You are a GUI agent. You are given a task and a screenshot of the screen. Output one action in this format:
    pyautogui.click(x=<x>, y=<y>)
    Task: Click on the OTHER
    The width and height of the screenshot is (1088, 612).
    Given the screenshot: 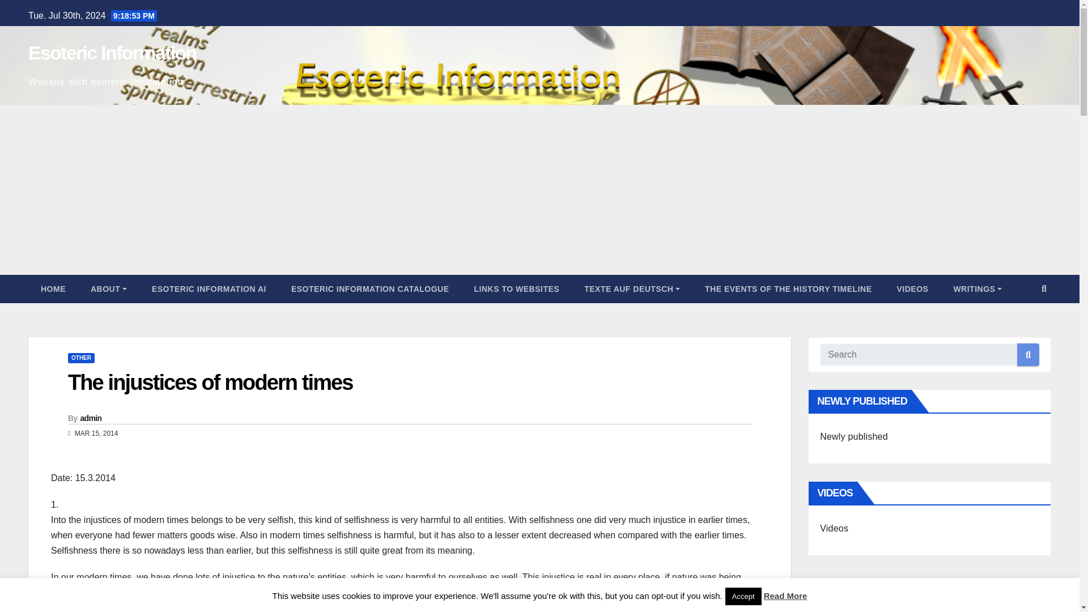 What is the action you would take?
    pyautogui.click(x=81, y=358)
    